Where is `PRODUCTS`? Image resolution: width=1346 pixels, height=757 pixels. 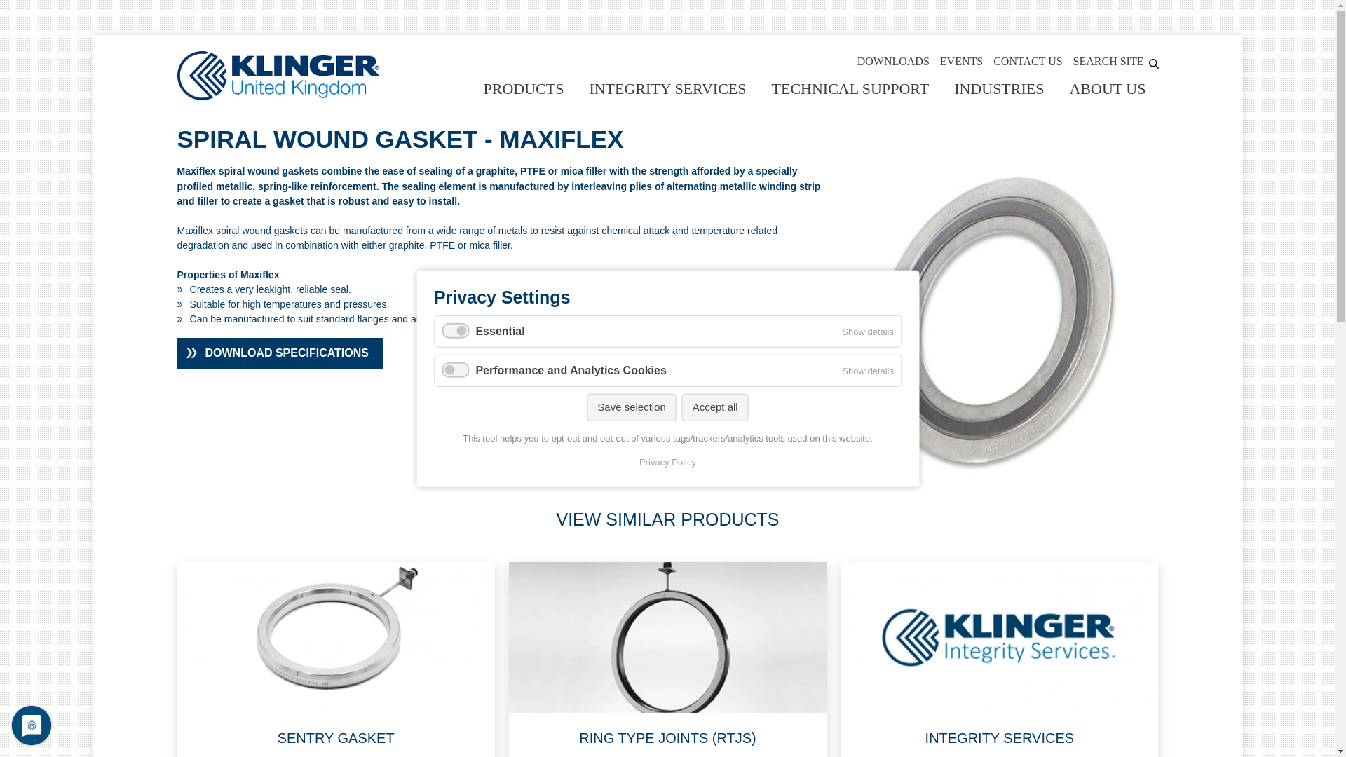 PRODUCTS is located at coordinates (523, 85).